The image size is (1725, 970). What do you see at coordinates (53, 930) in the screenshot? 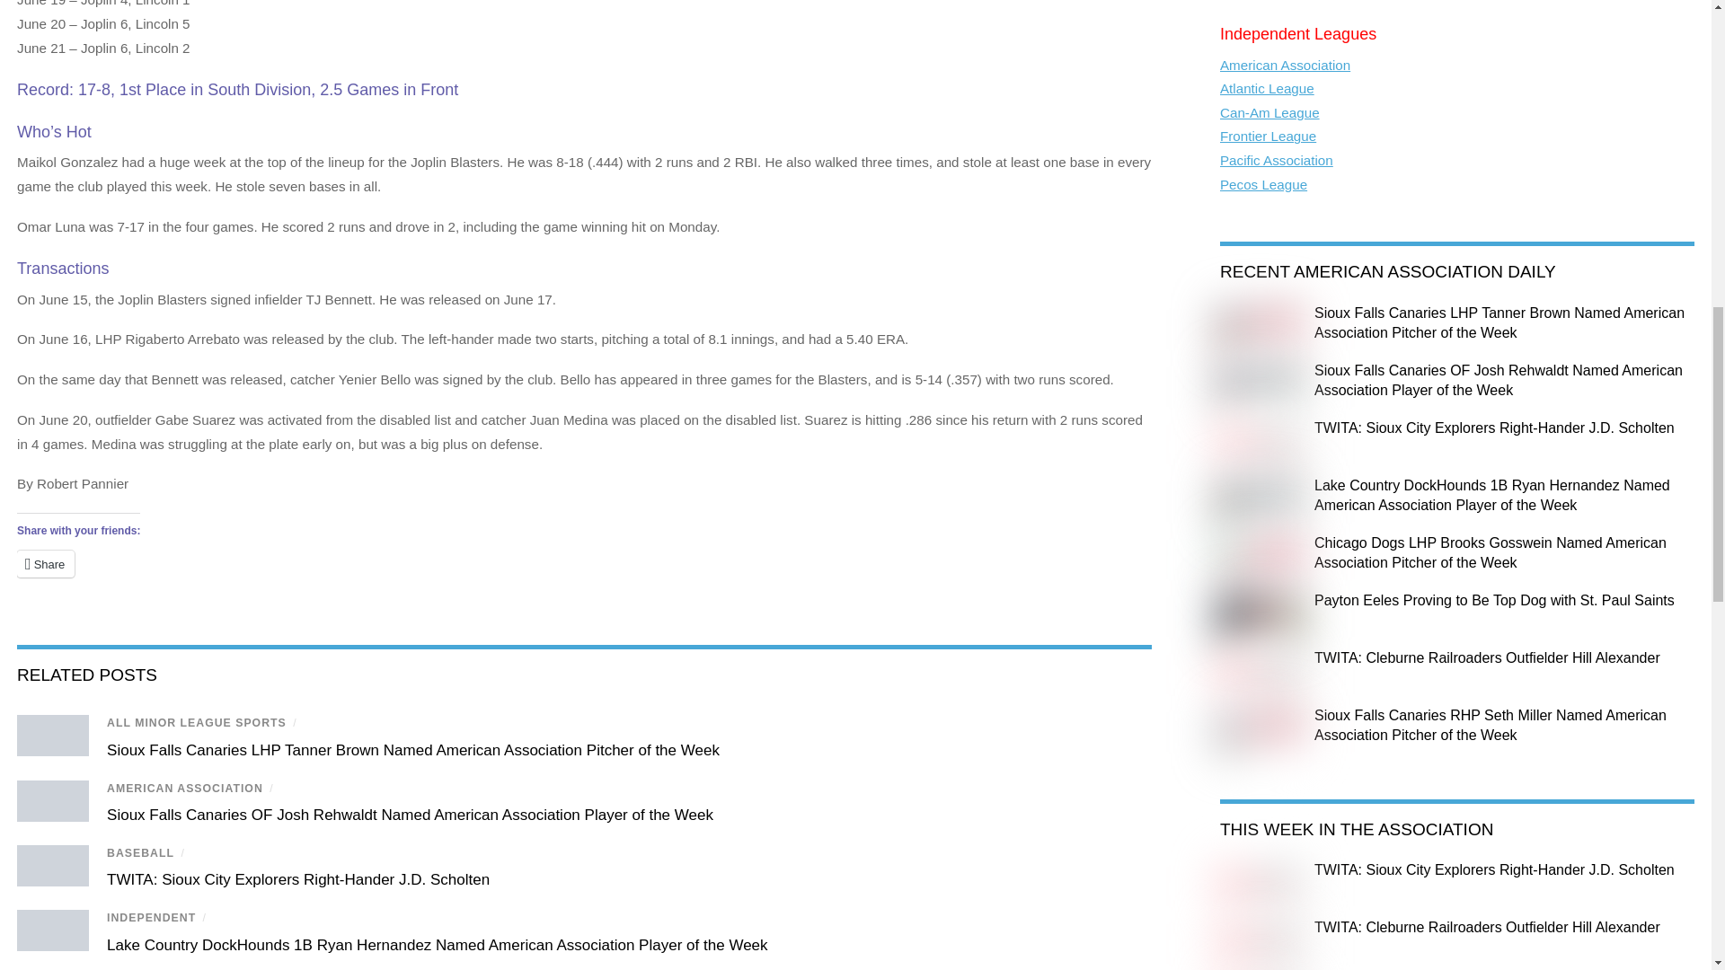
I see `Ryan Hernandez POW` at bounding box center [53, 930].